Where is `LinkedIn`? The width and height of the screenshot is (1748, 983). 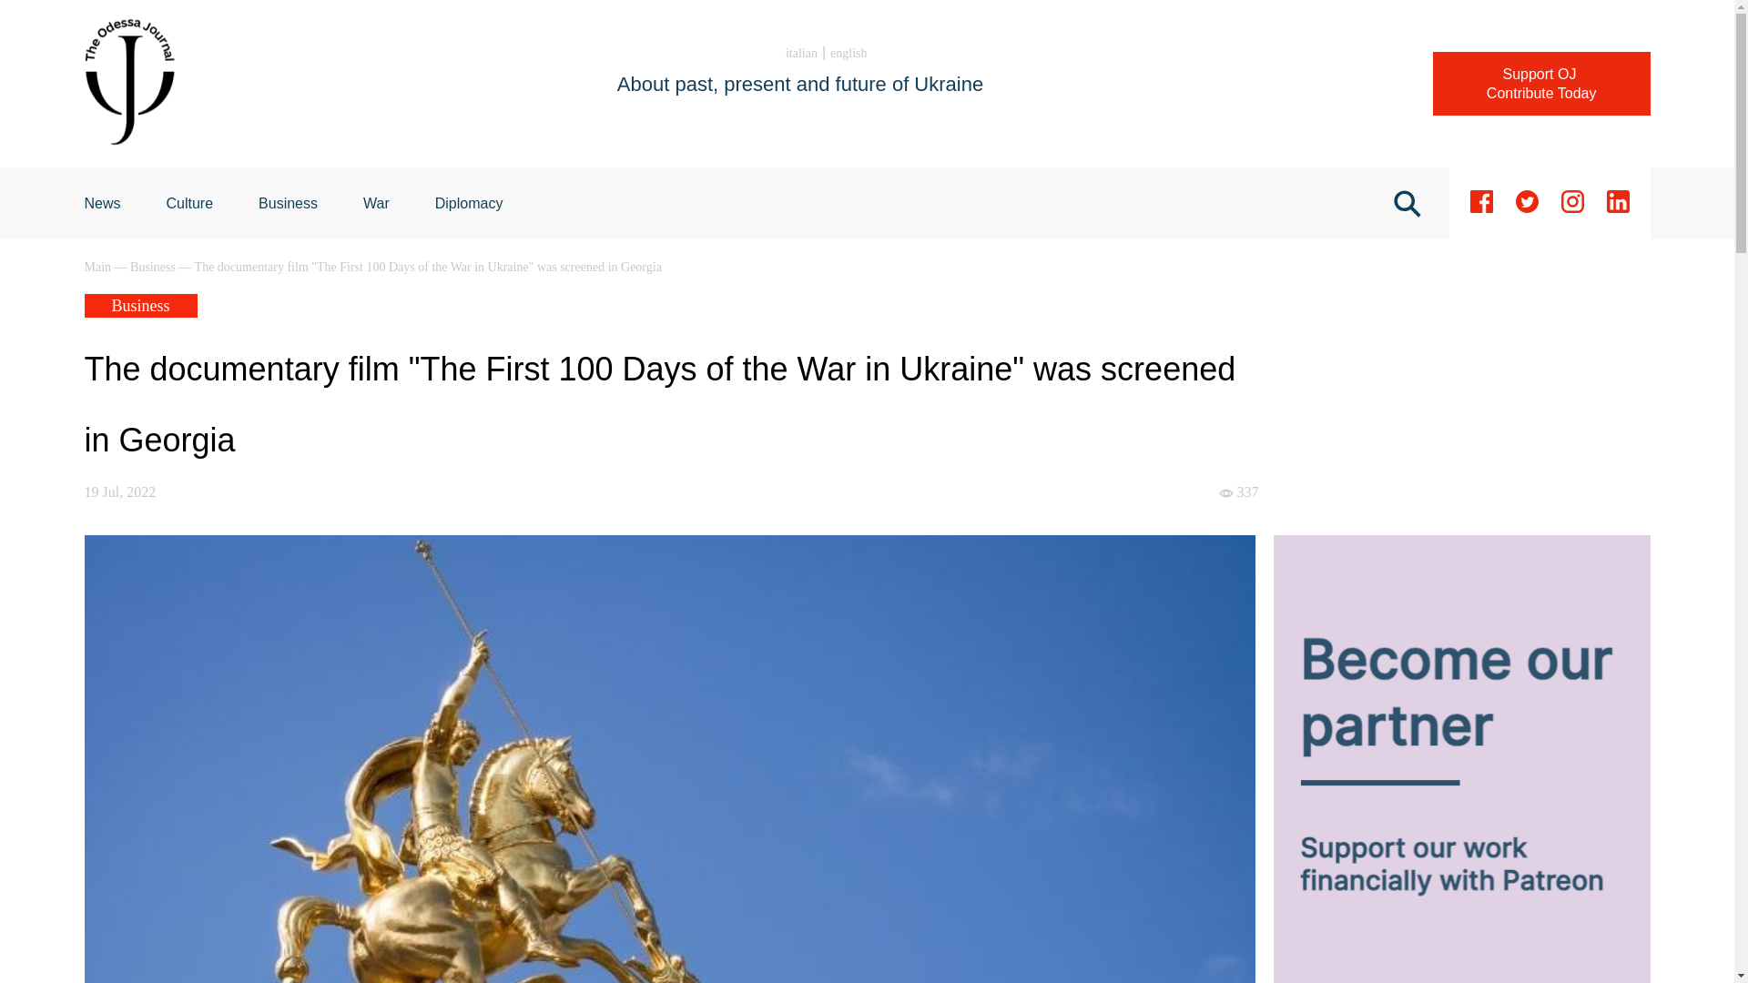
LinkedIn is located at coordinates (801, 53).